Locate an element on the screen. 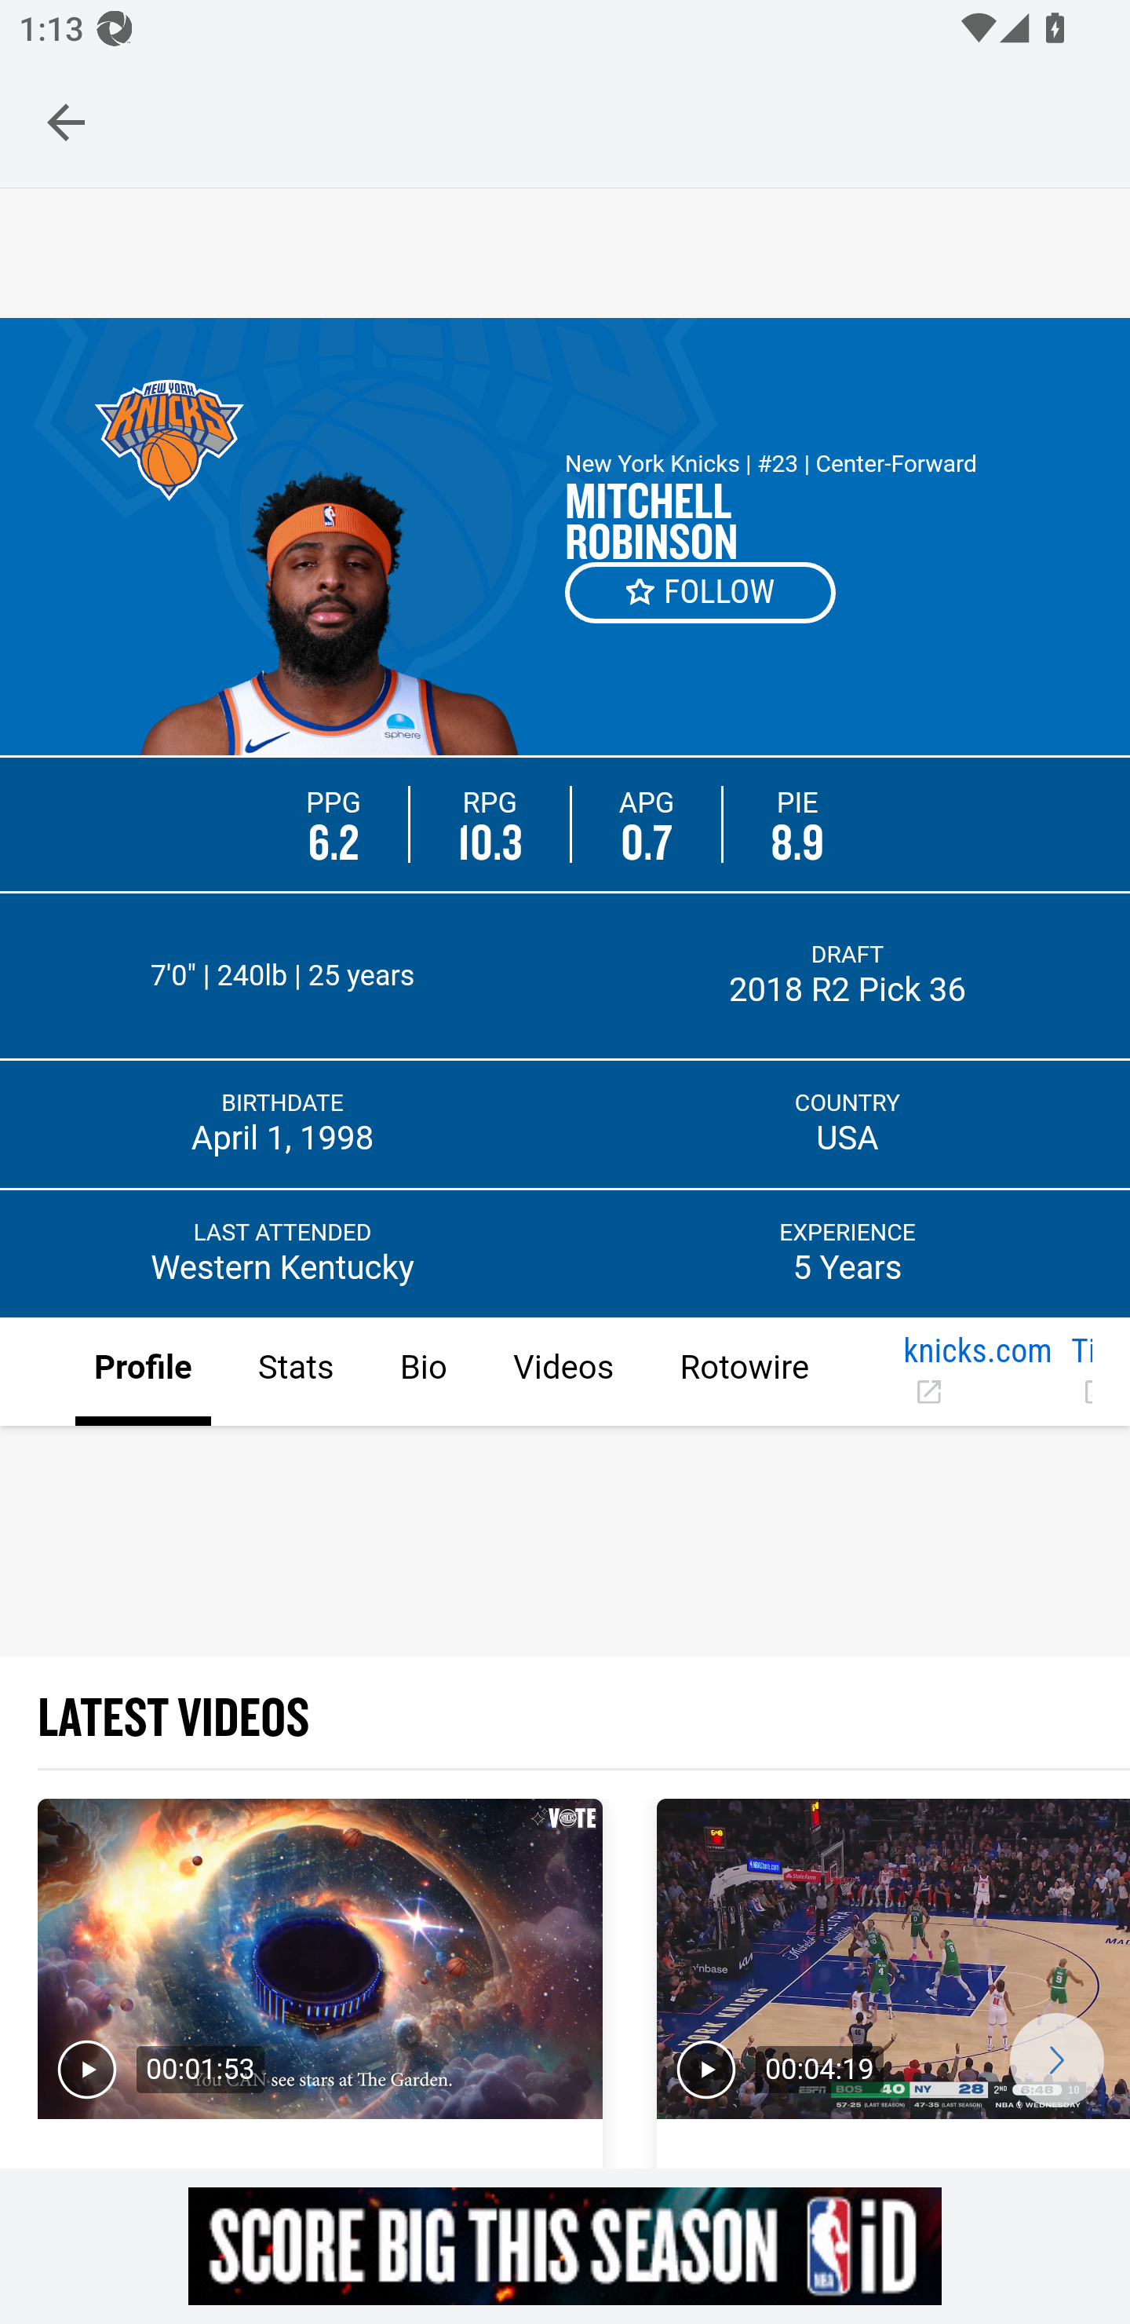 This screenshot has height=2324, width=1130. FOLLOW is located at coordinates (702, 592).